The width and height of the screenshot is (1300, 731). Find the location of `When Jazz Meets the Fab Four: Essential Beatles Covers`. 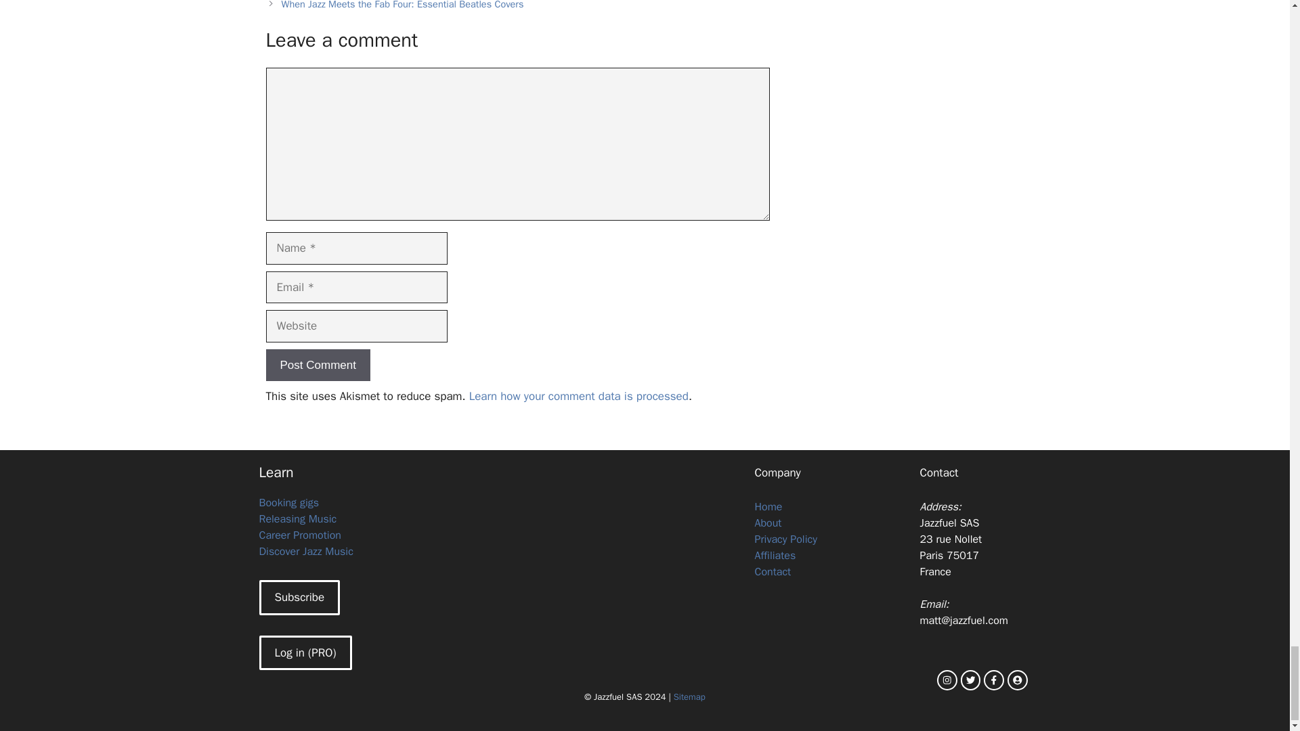

When Jazz Meets the Fab Four: Essential Beatles Covers is located at coordinates (402, 5).